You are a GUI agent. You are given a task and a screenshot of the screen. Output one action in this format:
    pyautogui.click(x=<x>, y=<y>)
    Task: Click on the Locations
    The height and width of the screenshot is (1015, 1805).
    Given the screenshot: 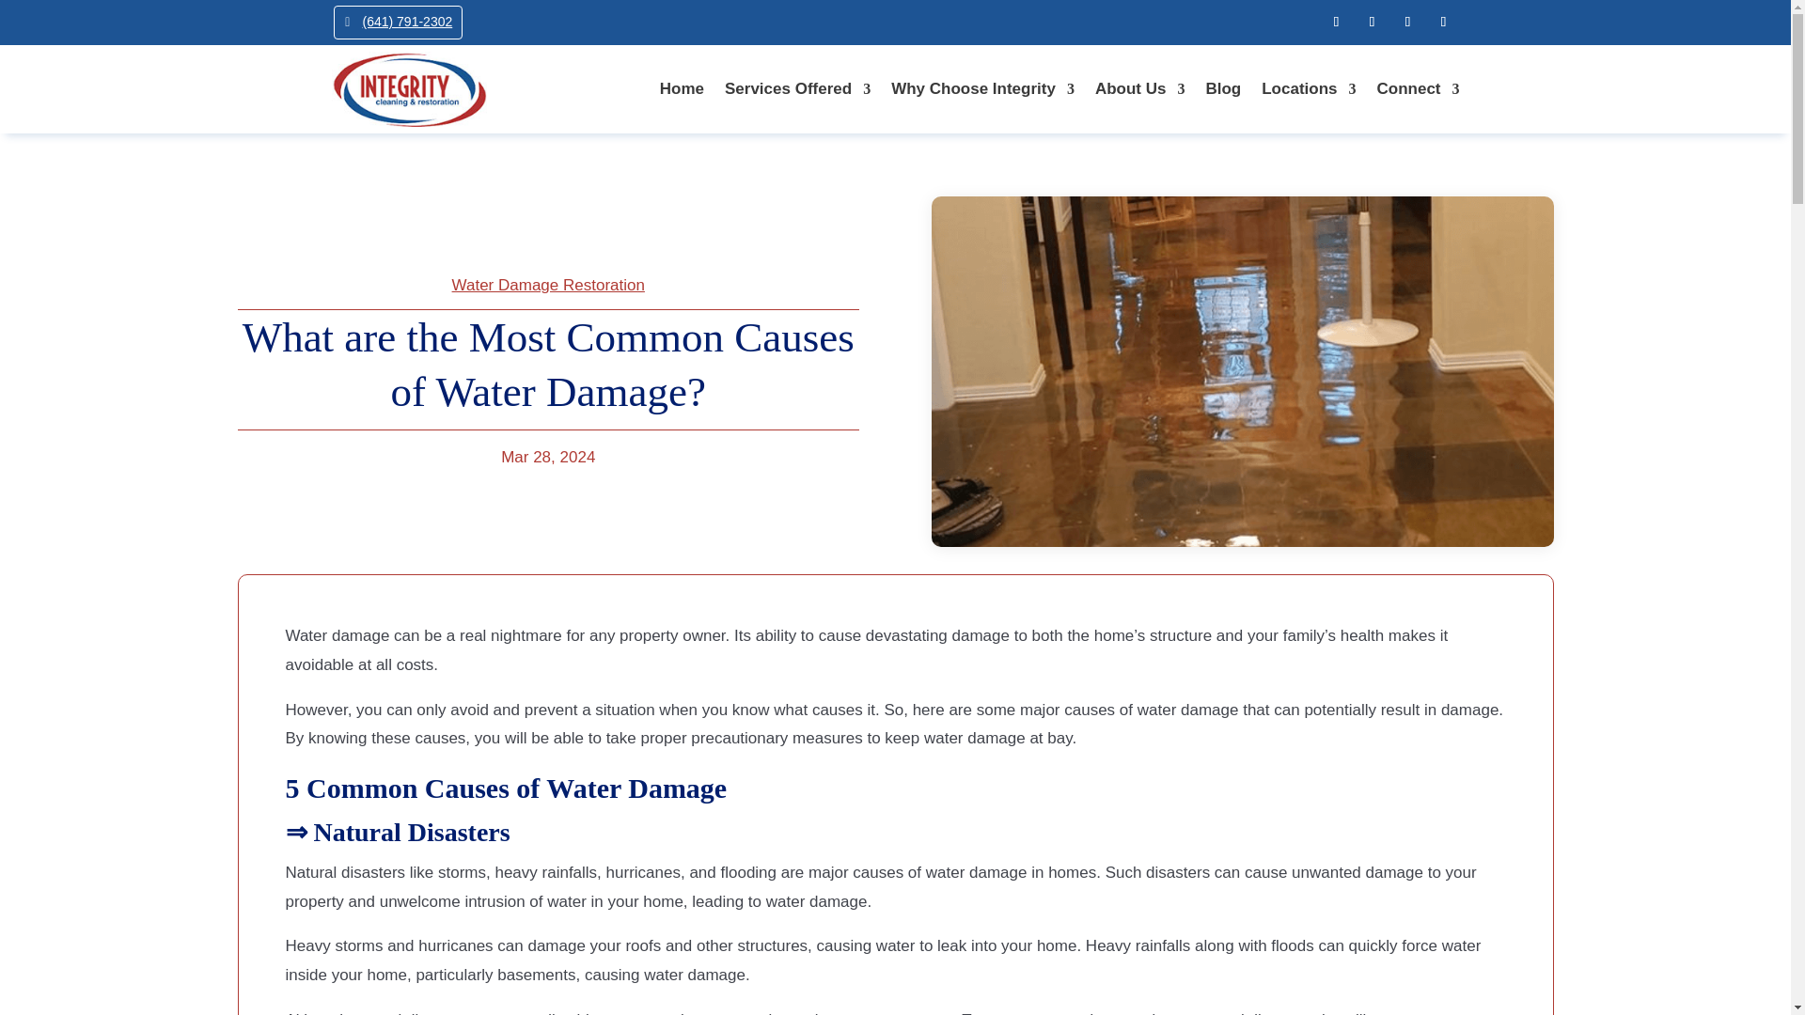 What is the action you would take?
    pyautogui.click(x=1309, y=88)
    